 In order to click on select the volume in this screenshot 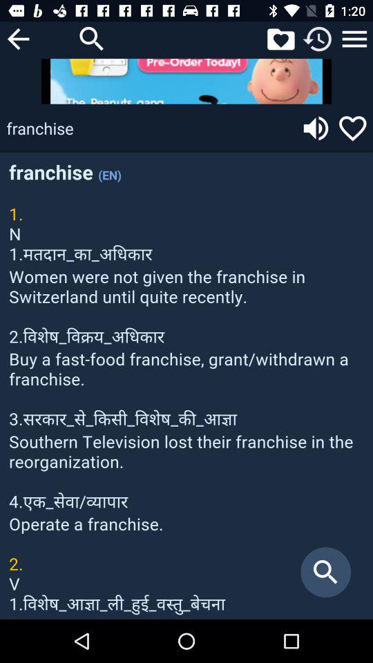, I will do `click(316, 128)`.